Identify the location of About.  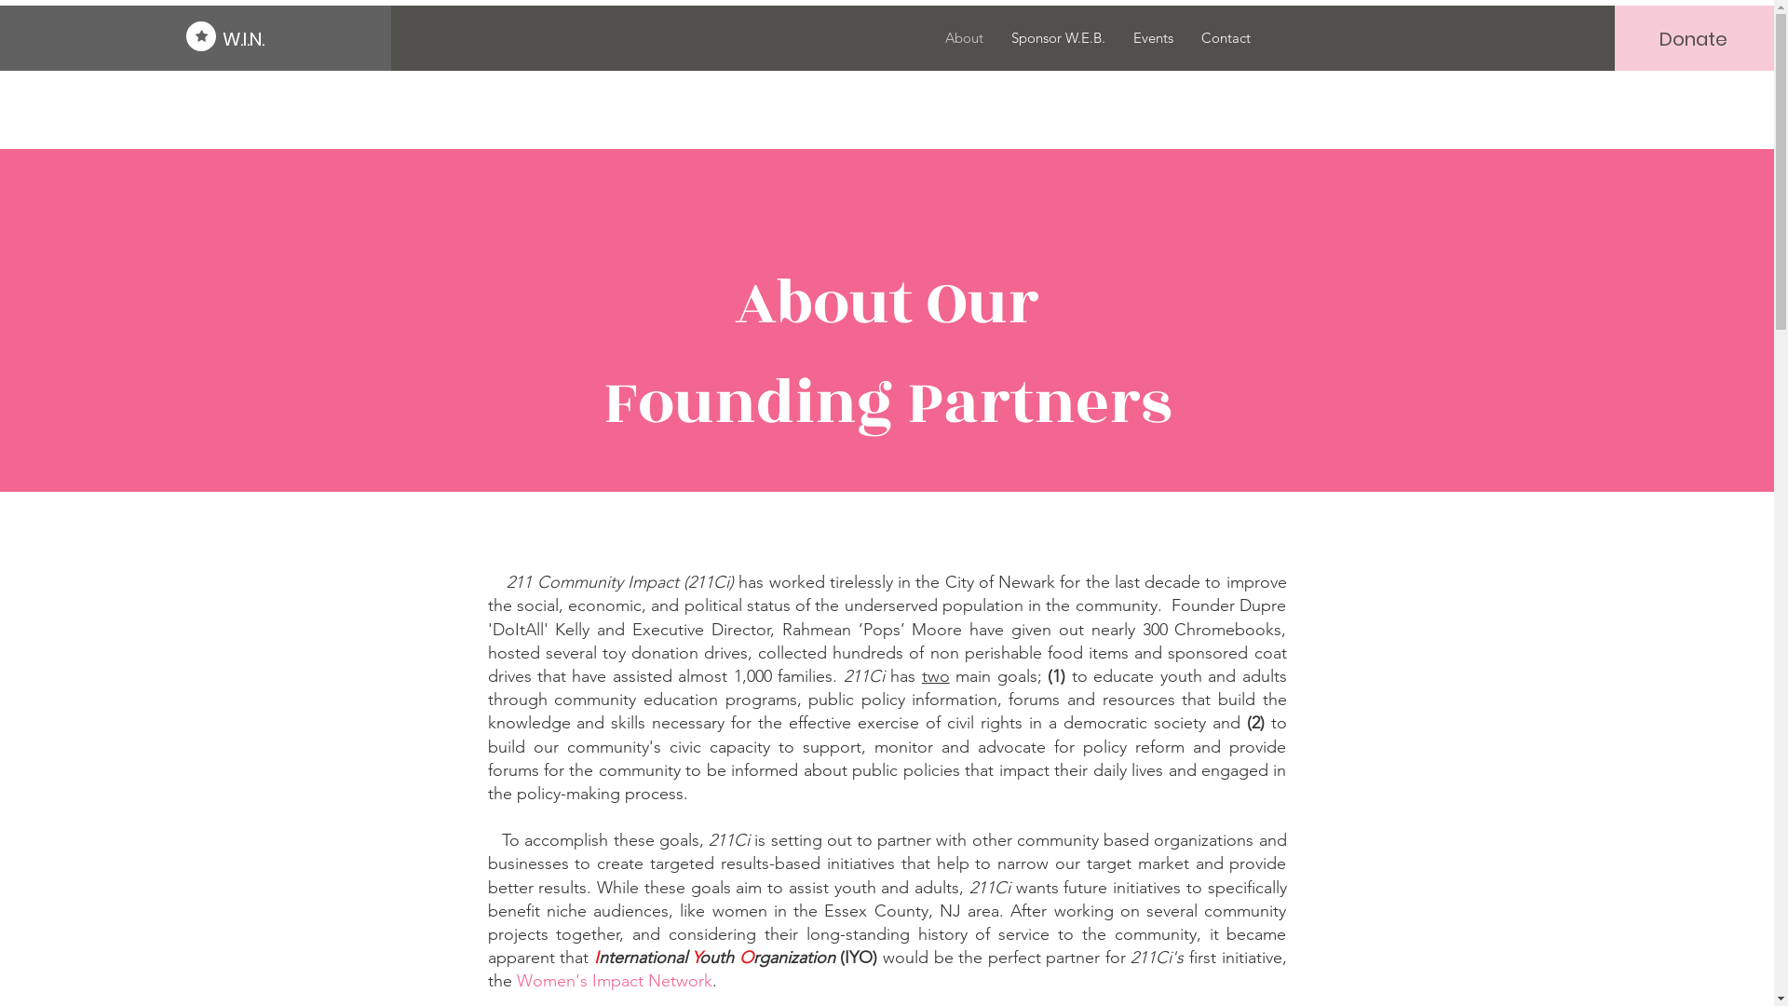
(965, 38).